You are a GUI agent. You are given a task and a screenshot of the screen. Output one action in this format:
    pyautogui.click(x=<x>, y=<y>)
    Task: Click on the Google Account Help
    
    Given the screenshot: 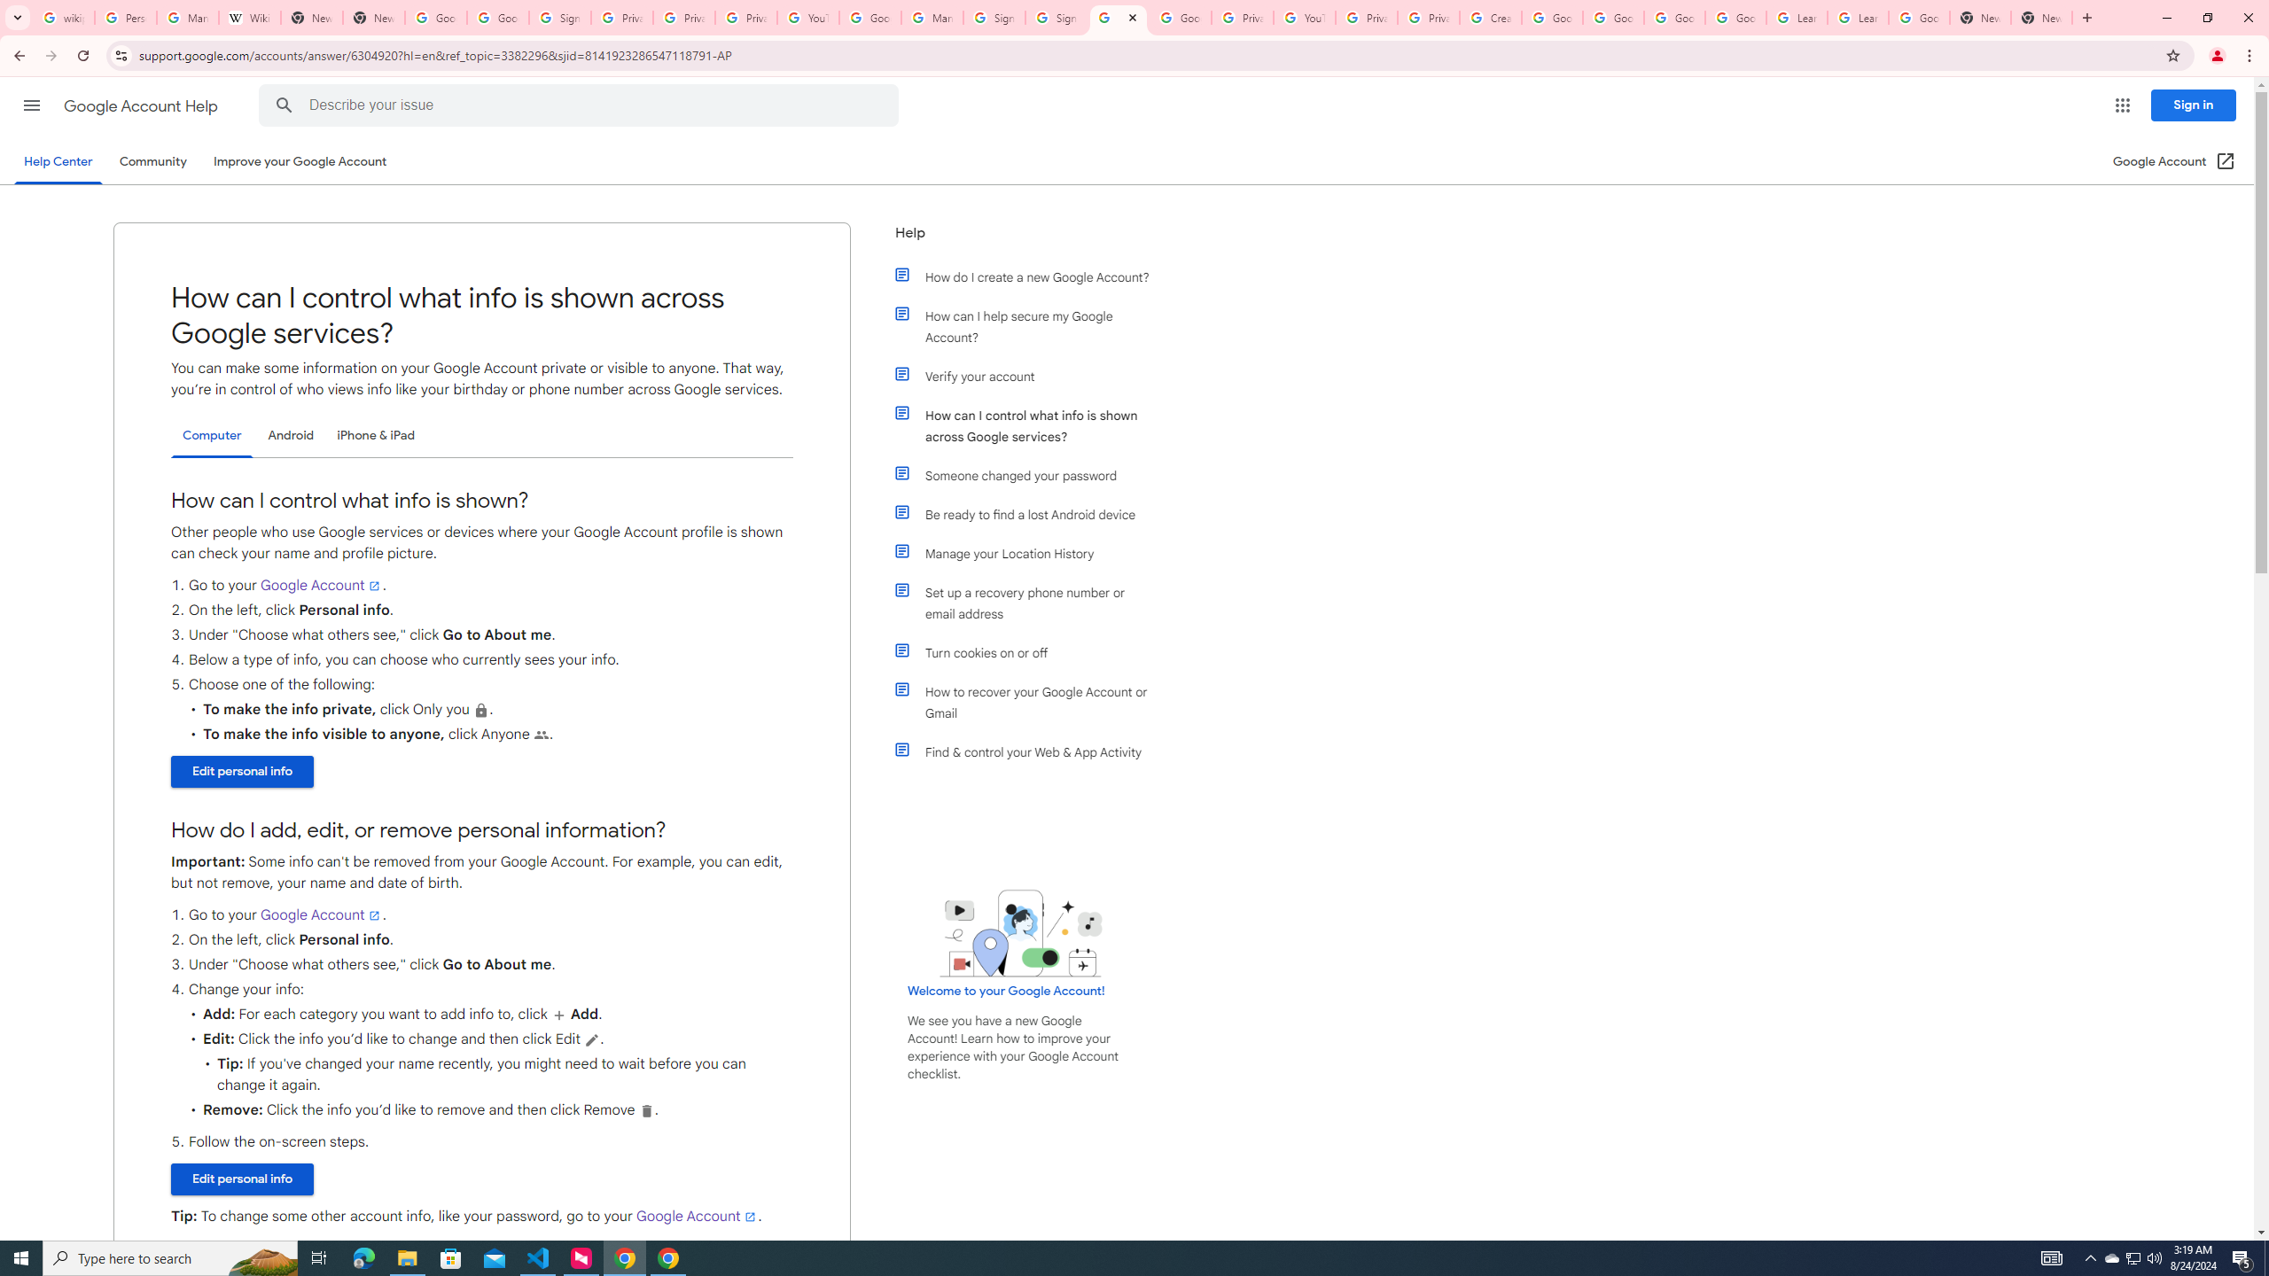 What is the action you would take?
    pyautogui.click(x=869, y=18)
    